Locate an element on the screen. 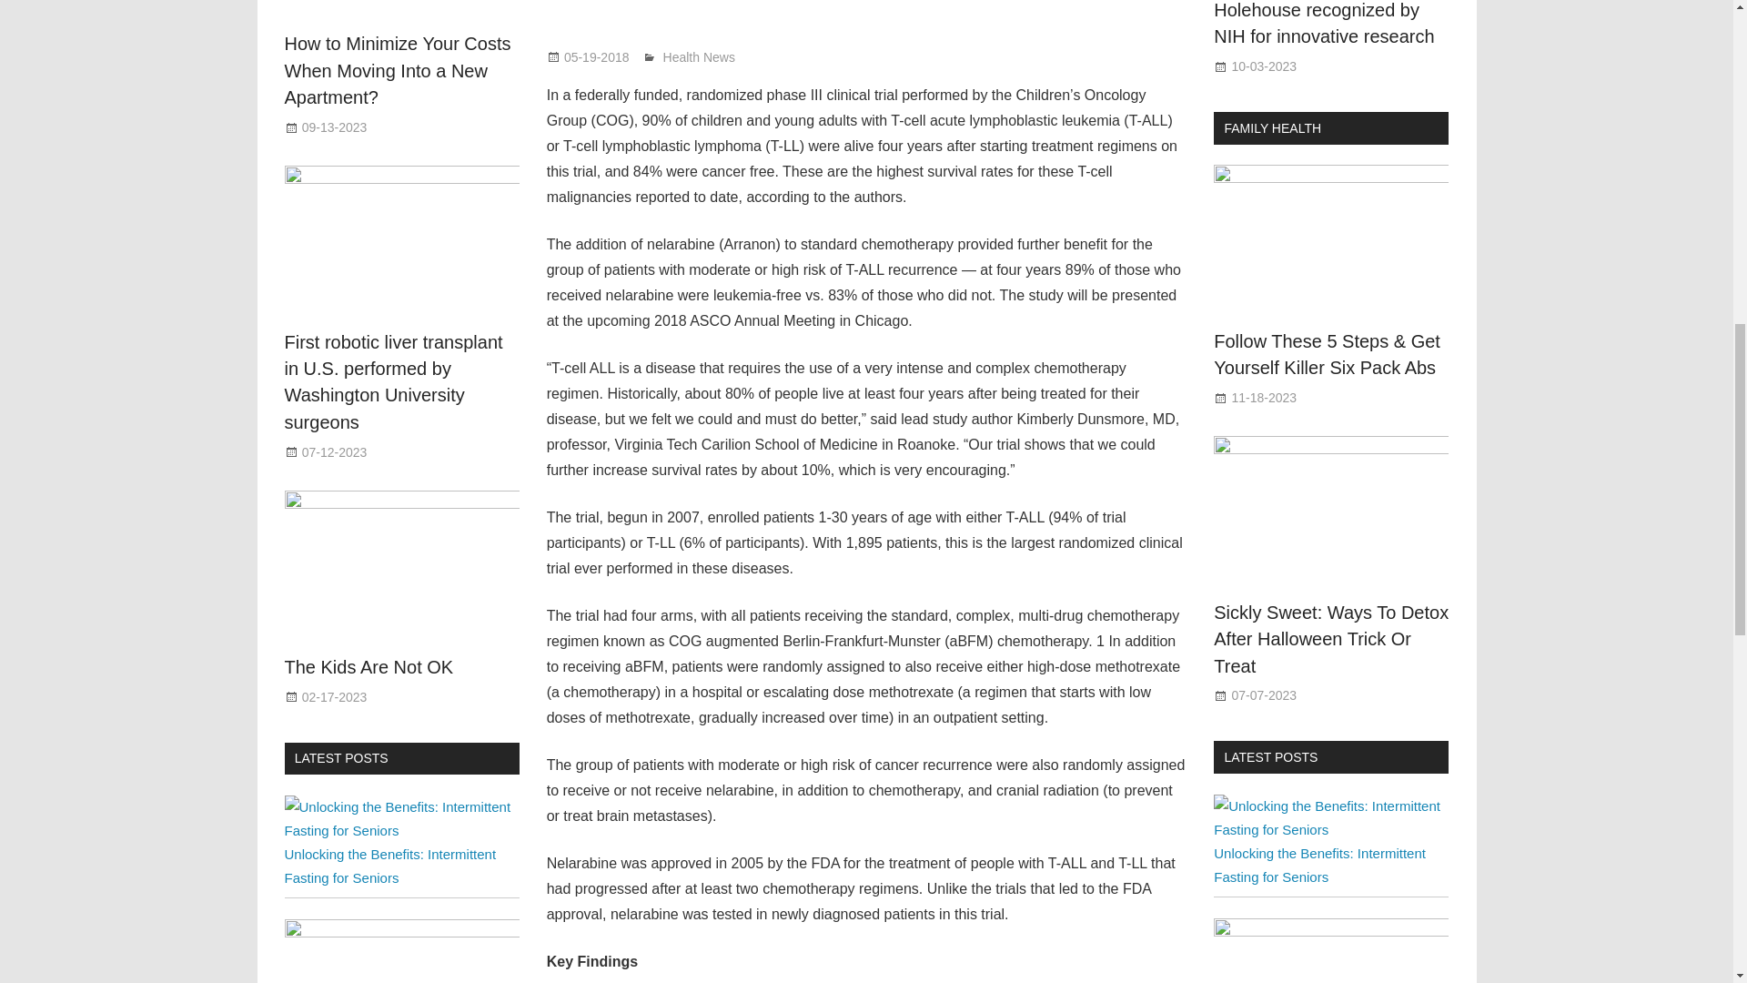 The width and height of the screenshot is (1747, 983). 07-12-2023 is located at coordinates (335, 452).